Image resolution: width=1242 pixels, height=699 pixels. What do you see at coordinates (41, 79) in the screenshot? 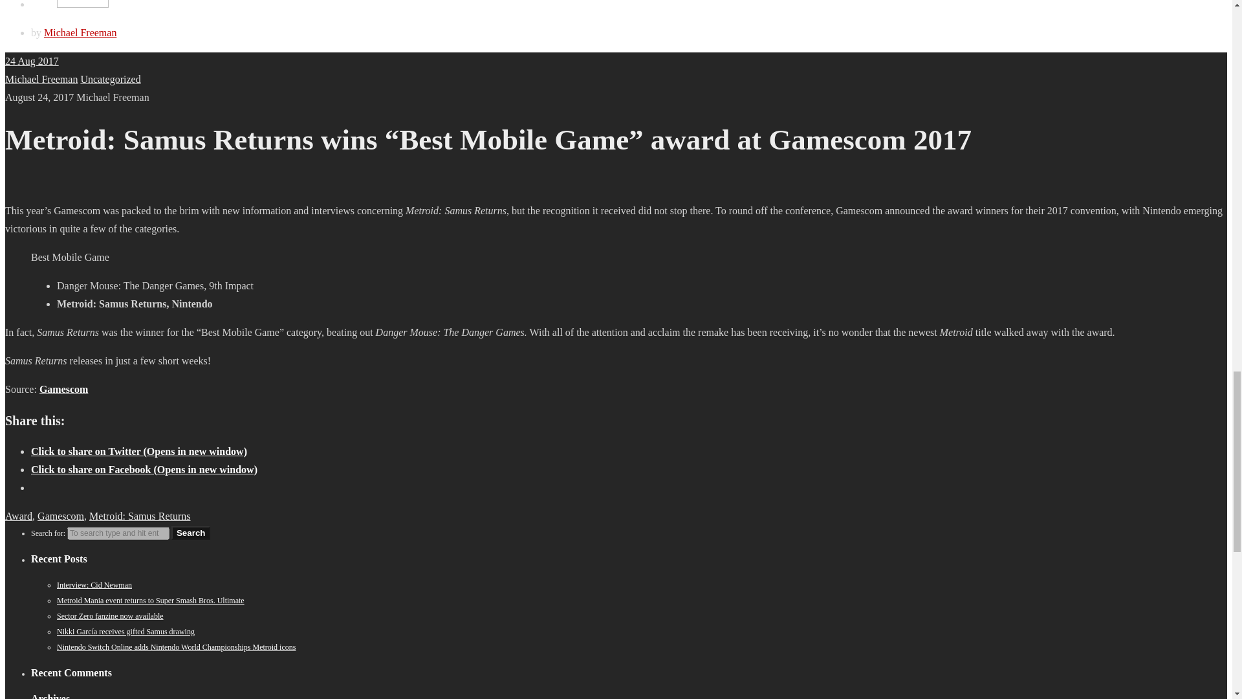
I see `Michael Freeman` at bounding box center [41, 79].